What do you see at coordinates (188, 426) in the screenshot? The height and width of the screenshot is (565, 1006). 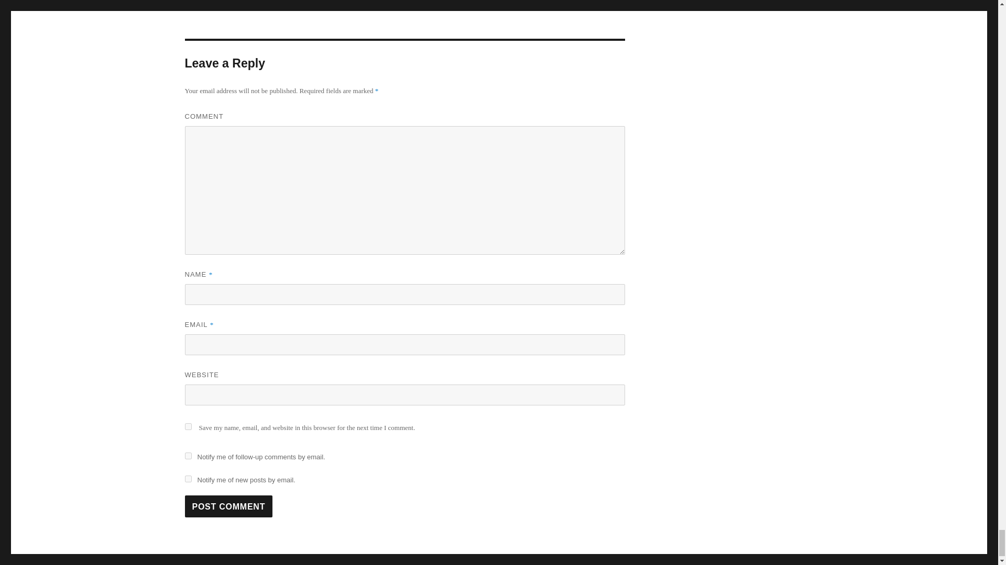 I see `yes` at bounding box center [188, 426].